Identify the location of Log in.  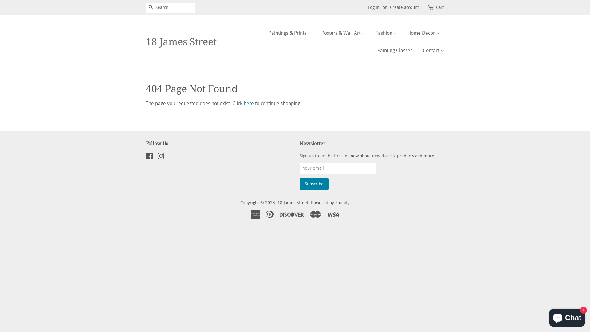
(374, 7).